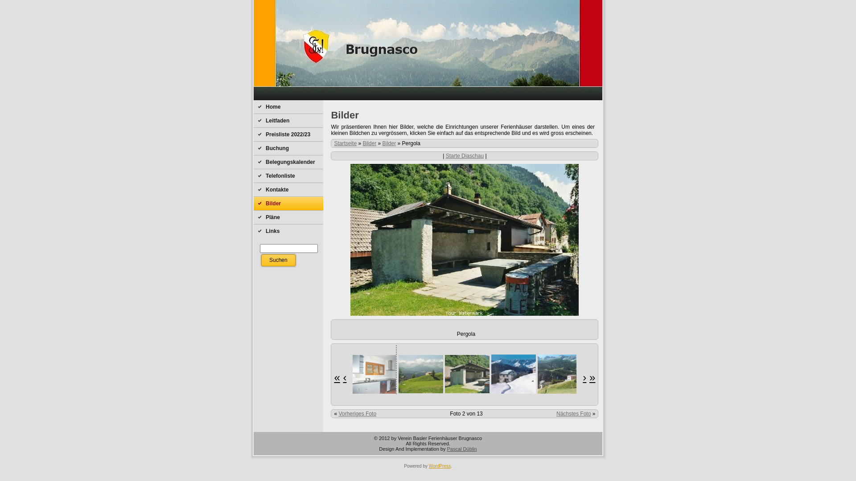  What do you see at coordinates (440, 466) in the screenshot?
I see `WordPress` at bounding box center [440, 466].